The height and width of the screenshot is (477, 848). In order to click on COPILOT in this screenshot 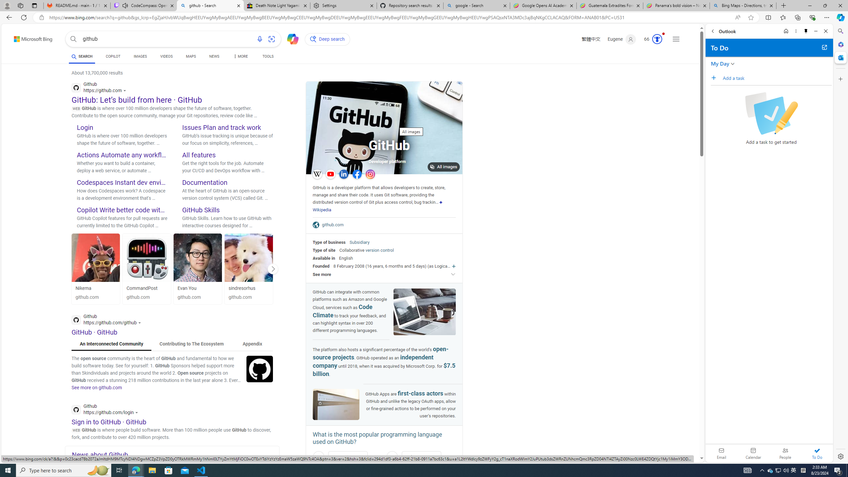, I will do `click(113, 56)`.